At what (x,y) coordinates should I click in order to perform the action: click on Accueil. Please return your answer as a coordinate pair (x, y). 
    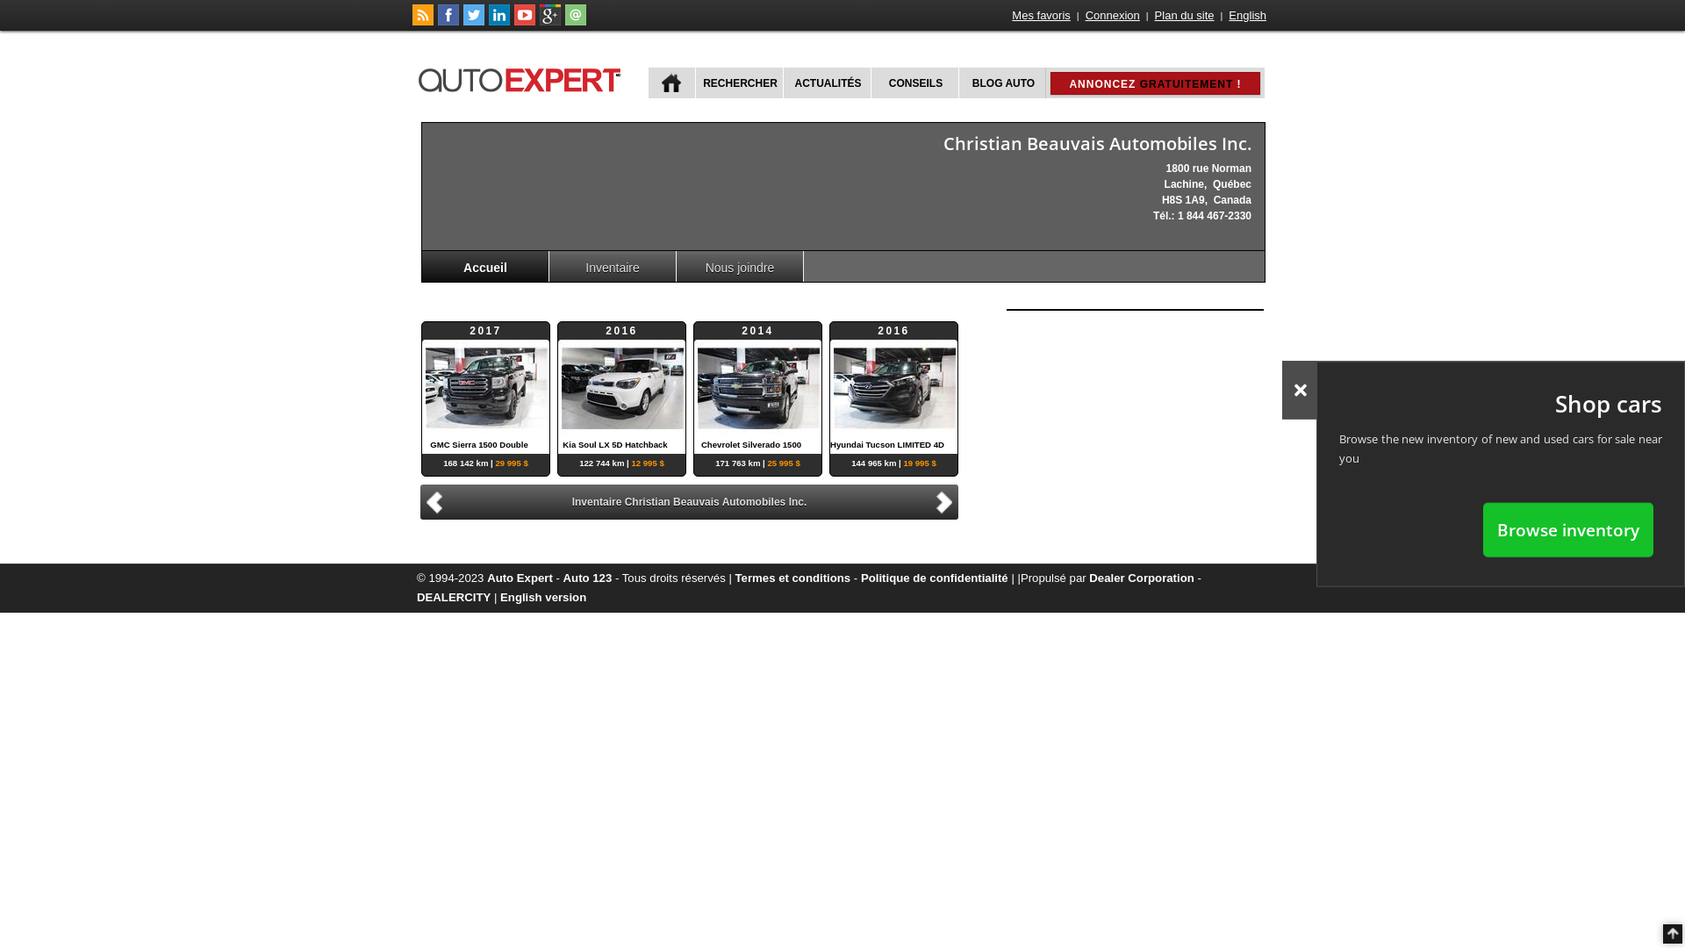
    Looking at the image, I should click on (486, 267).